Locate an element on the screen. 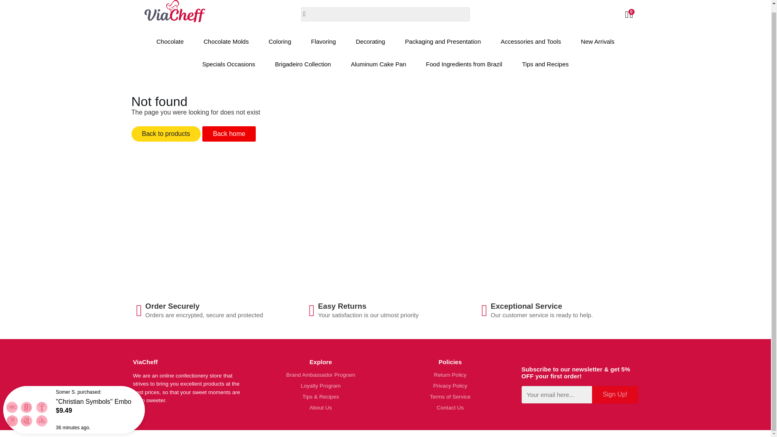 Image resolution: width=777 pixels, height=437 pixels. Decorating is located at coordinates (370, 41).